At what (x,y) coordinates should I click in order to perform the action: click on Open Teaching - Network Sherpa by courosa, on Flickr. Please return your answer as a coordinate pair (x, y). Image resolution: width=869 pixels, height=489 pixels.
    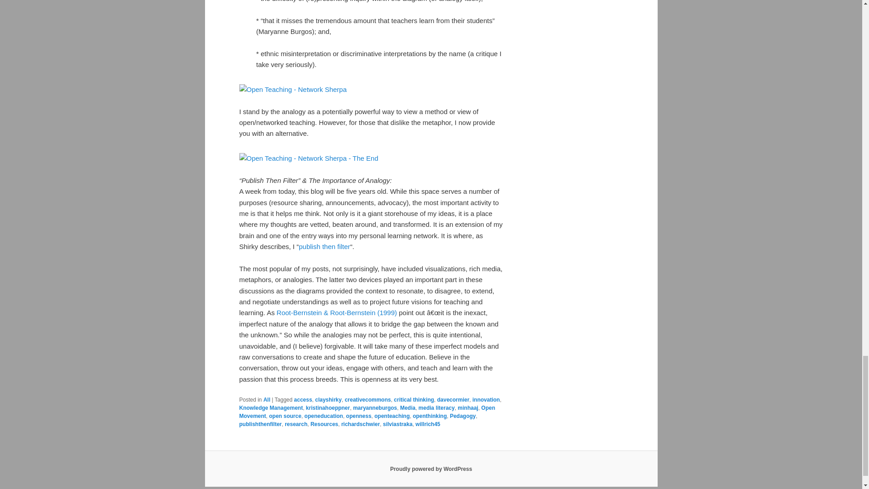
    Looking at the image, I should click on (293, 90).